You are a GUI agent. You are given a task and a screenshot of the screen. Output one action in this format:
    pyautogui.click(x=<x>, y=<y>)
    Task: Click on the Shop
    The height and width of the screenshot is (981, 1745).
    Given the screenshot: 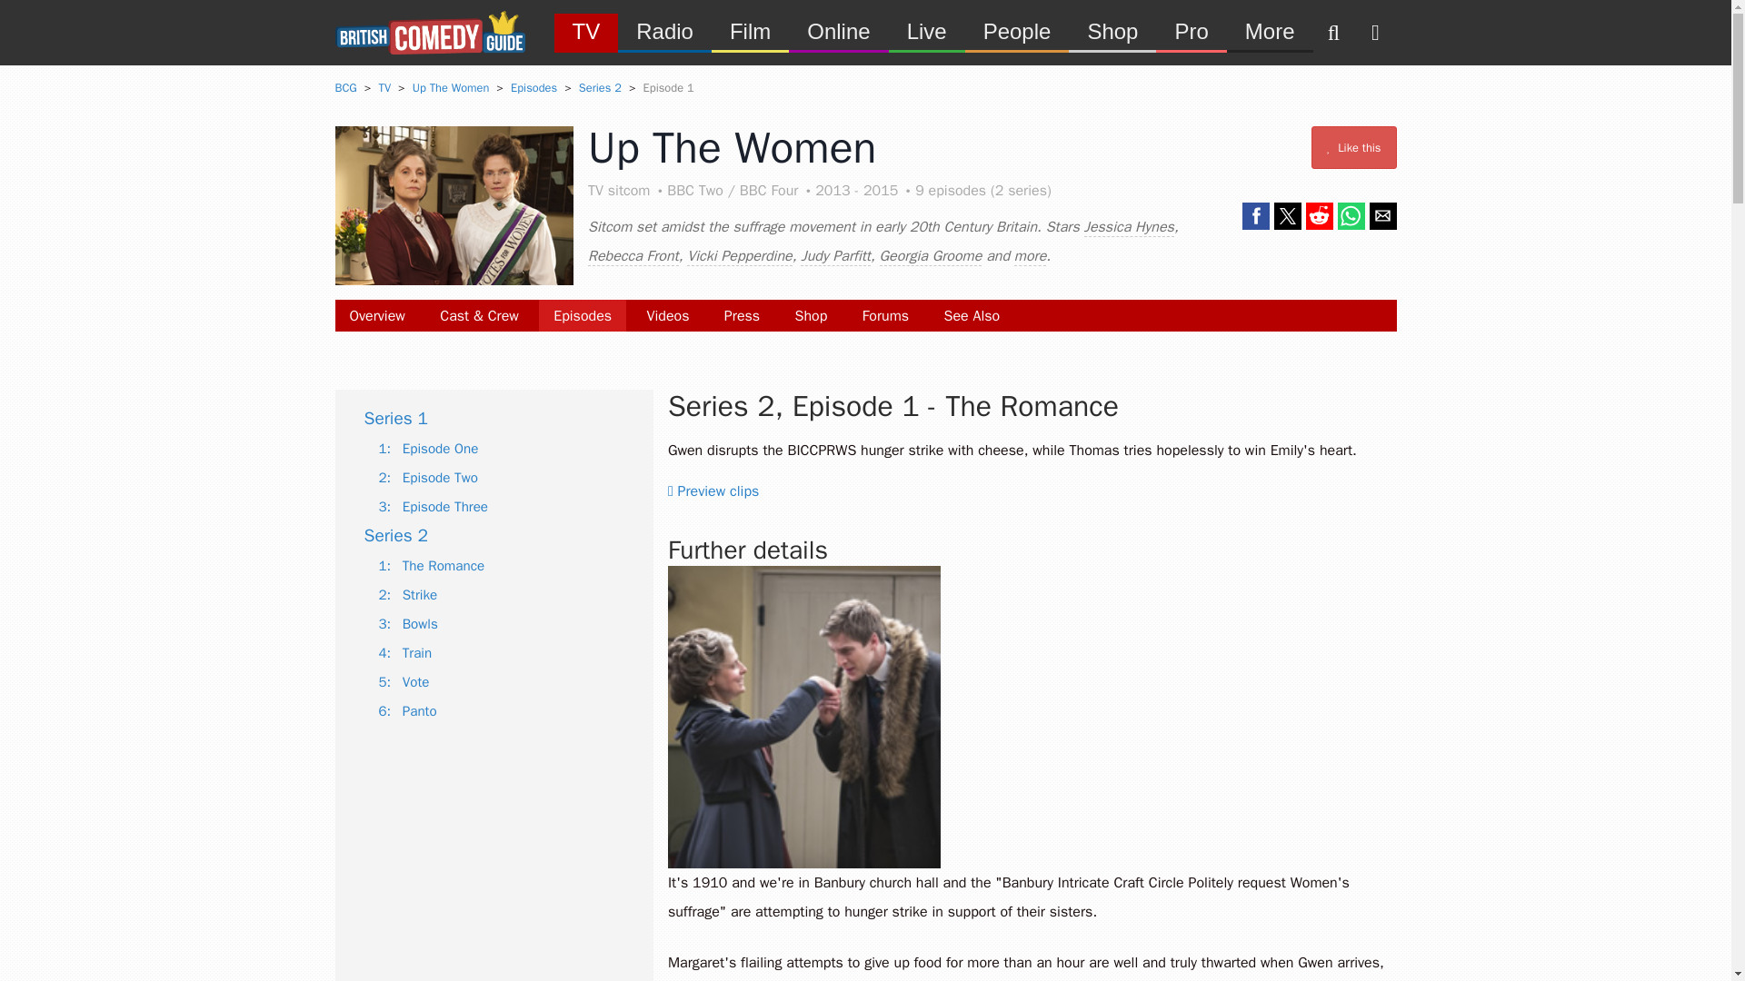 What is the action you would take?
    pyautogui.click(x=811, y=316)
    